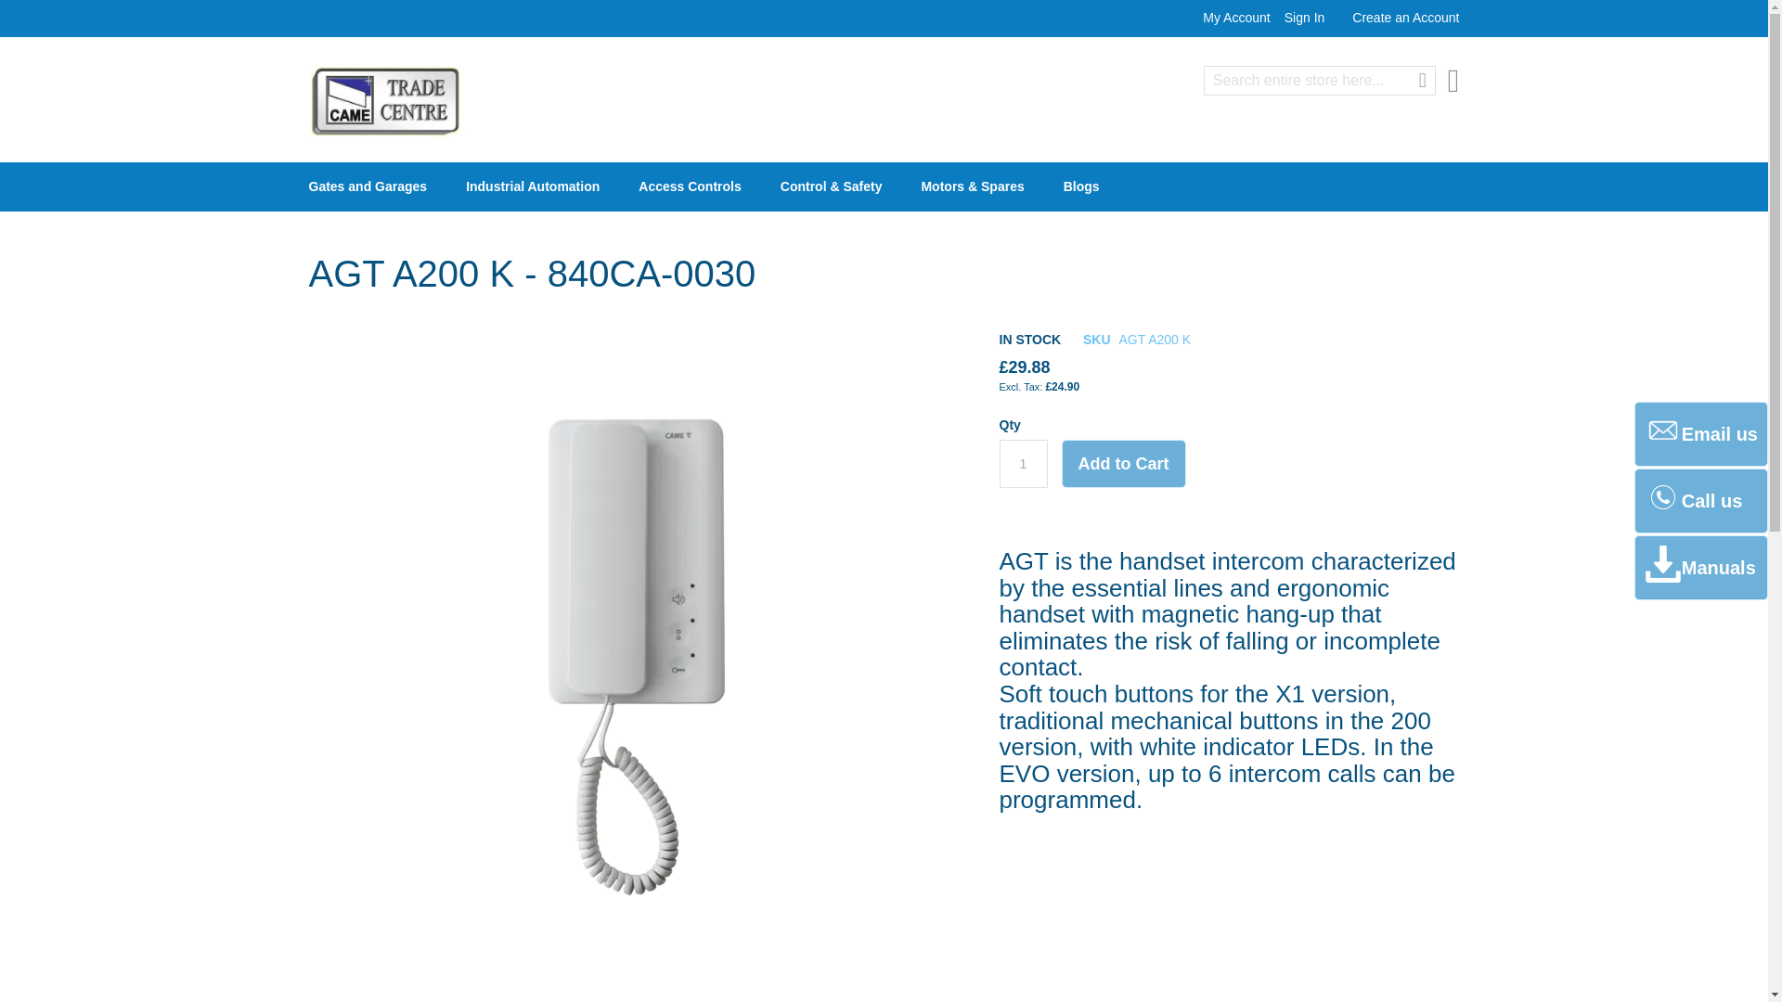  I want to click on Qty, so click(1023, 464).